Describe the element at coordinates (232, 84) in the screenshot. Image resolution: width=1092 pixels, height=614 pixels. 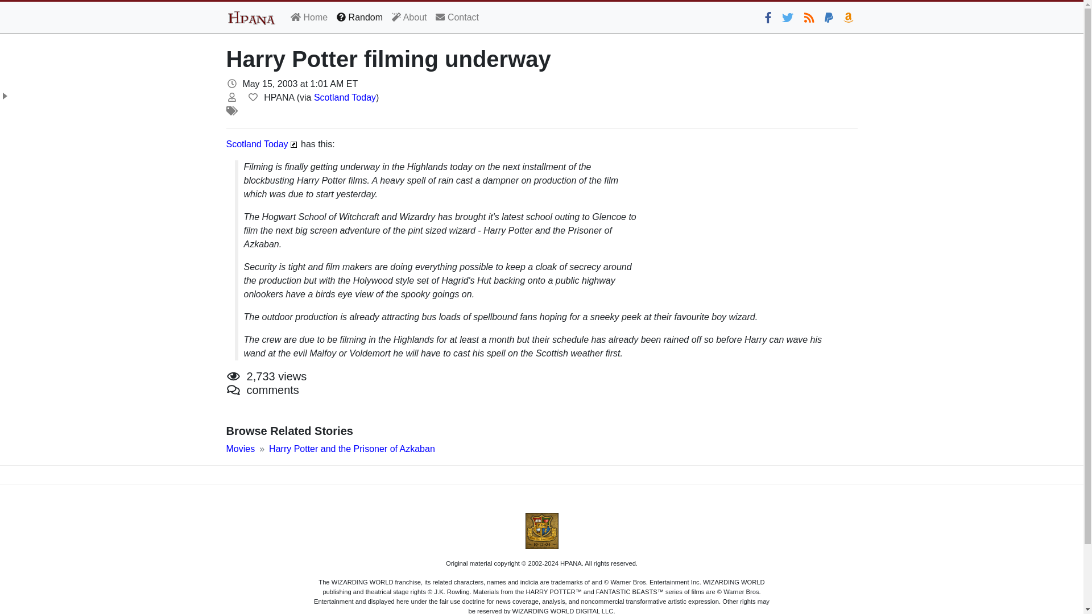
I see `Published` at that location.